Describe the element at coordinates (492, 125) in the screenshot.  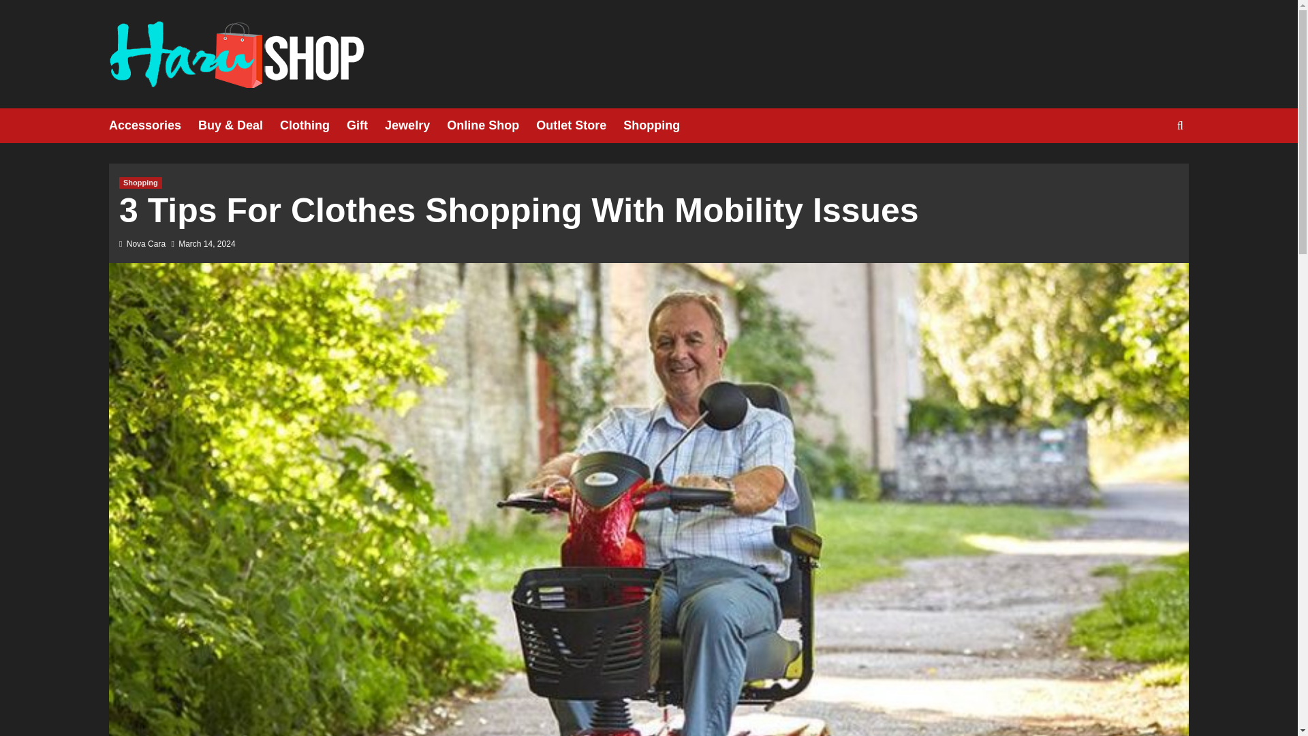
I see `Online Shop` at that location.